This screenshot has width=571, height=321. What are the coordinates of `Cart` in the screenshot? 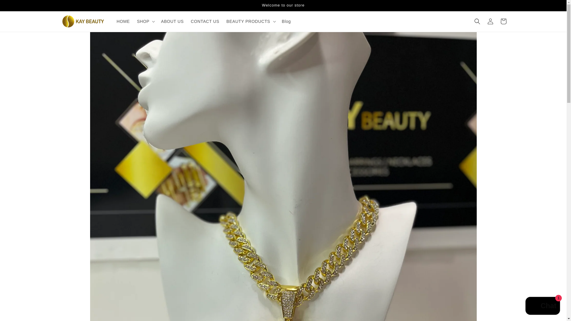 It's located at (503, 21).